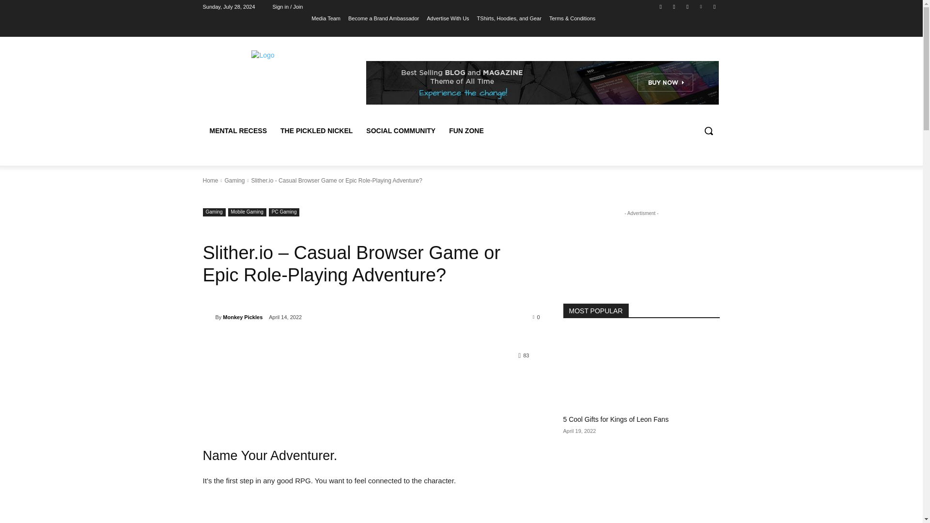  I want to click on Monkey Pickles, so click(242, 317).